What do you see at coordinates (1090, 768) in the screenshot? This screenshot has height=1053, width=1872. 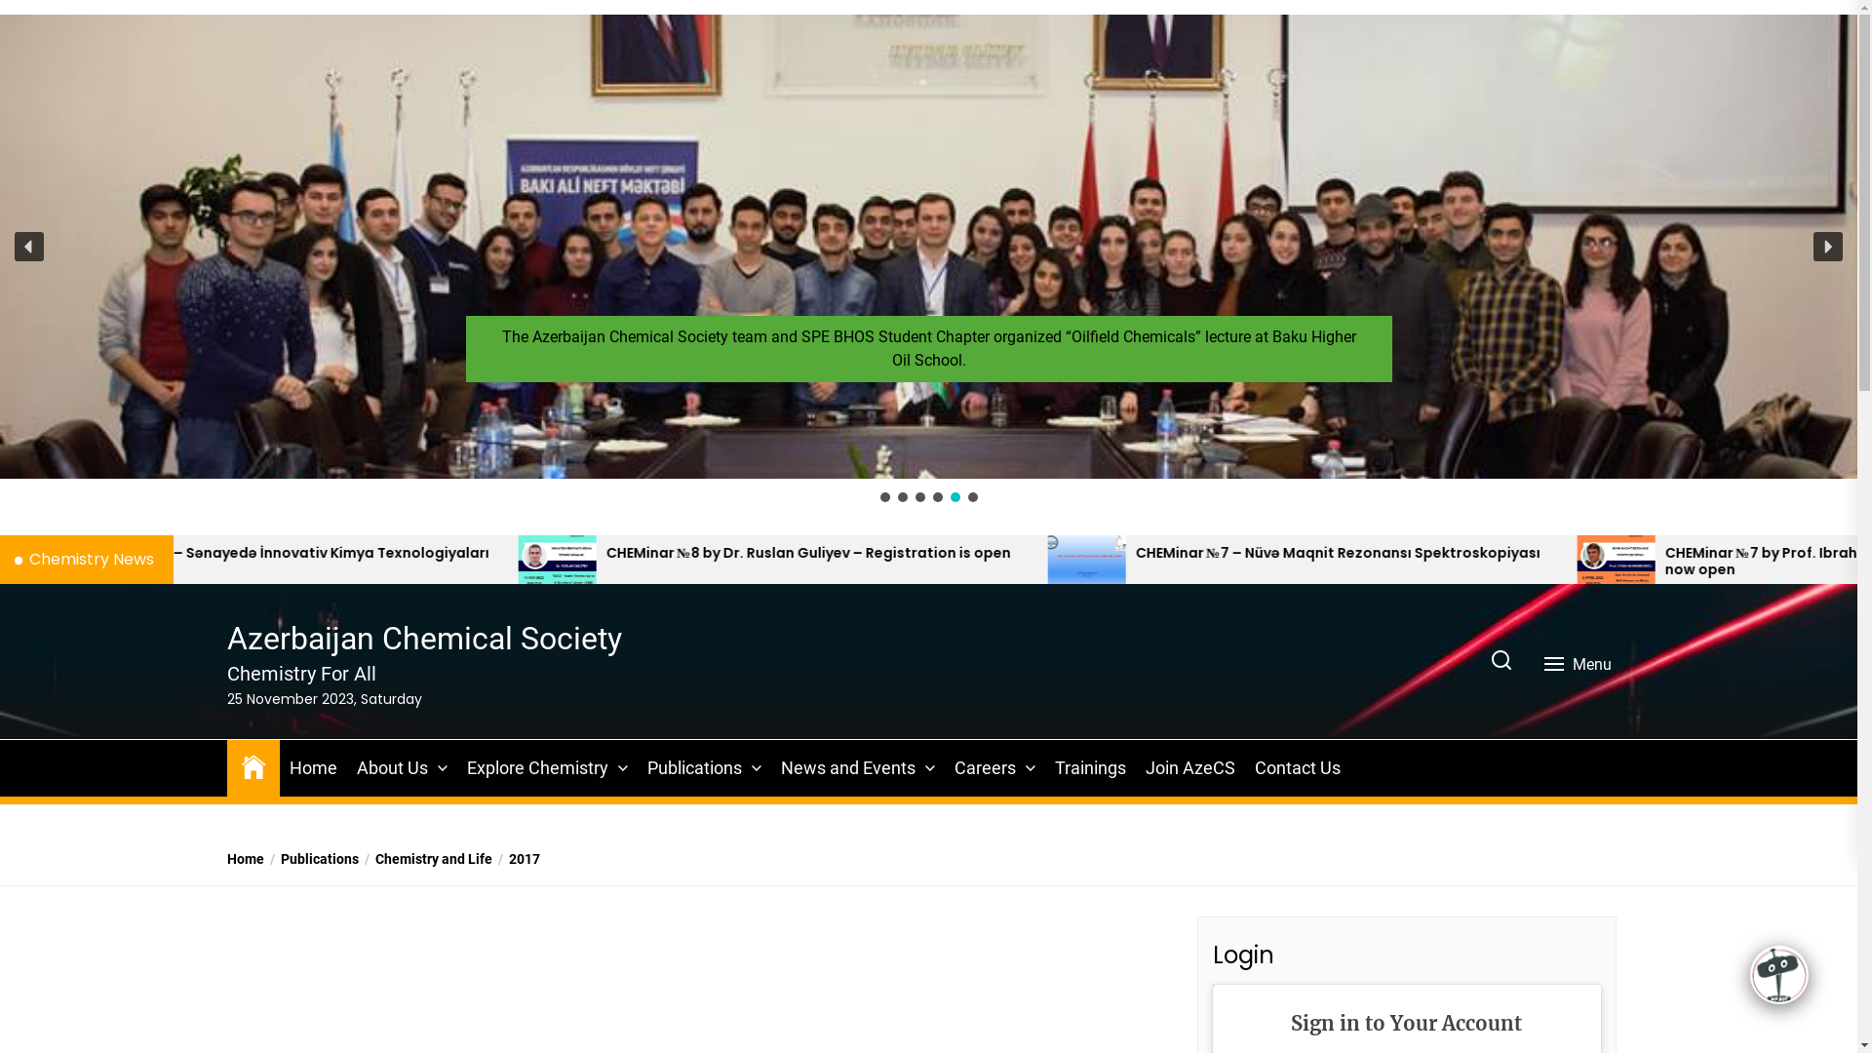 I see `Trainings` at bounding box center [1090, 768].